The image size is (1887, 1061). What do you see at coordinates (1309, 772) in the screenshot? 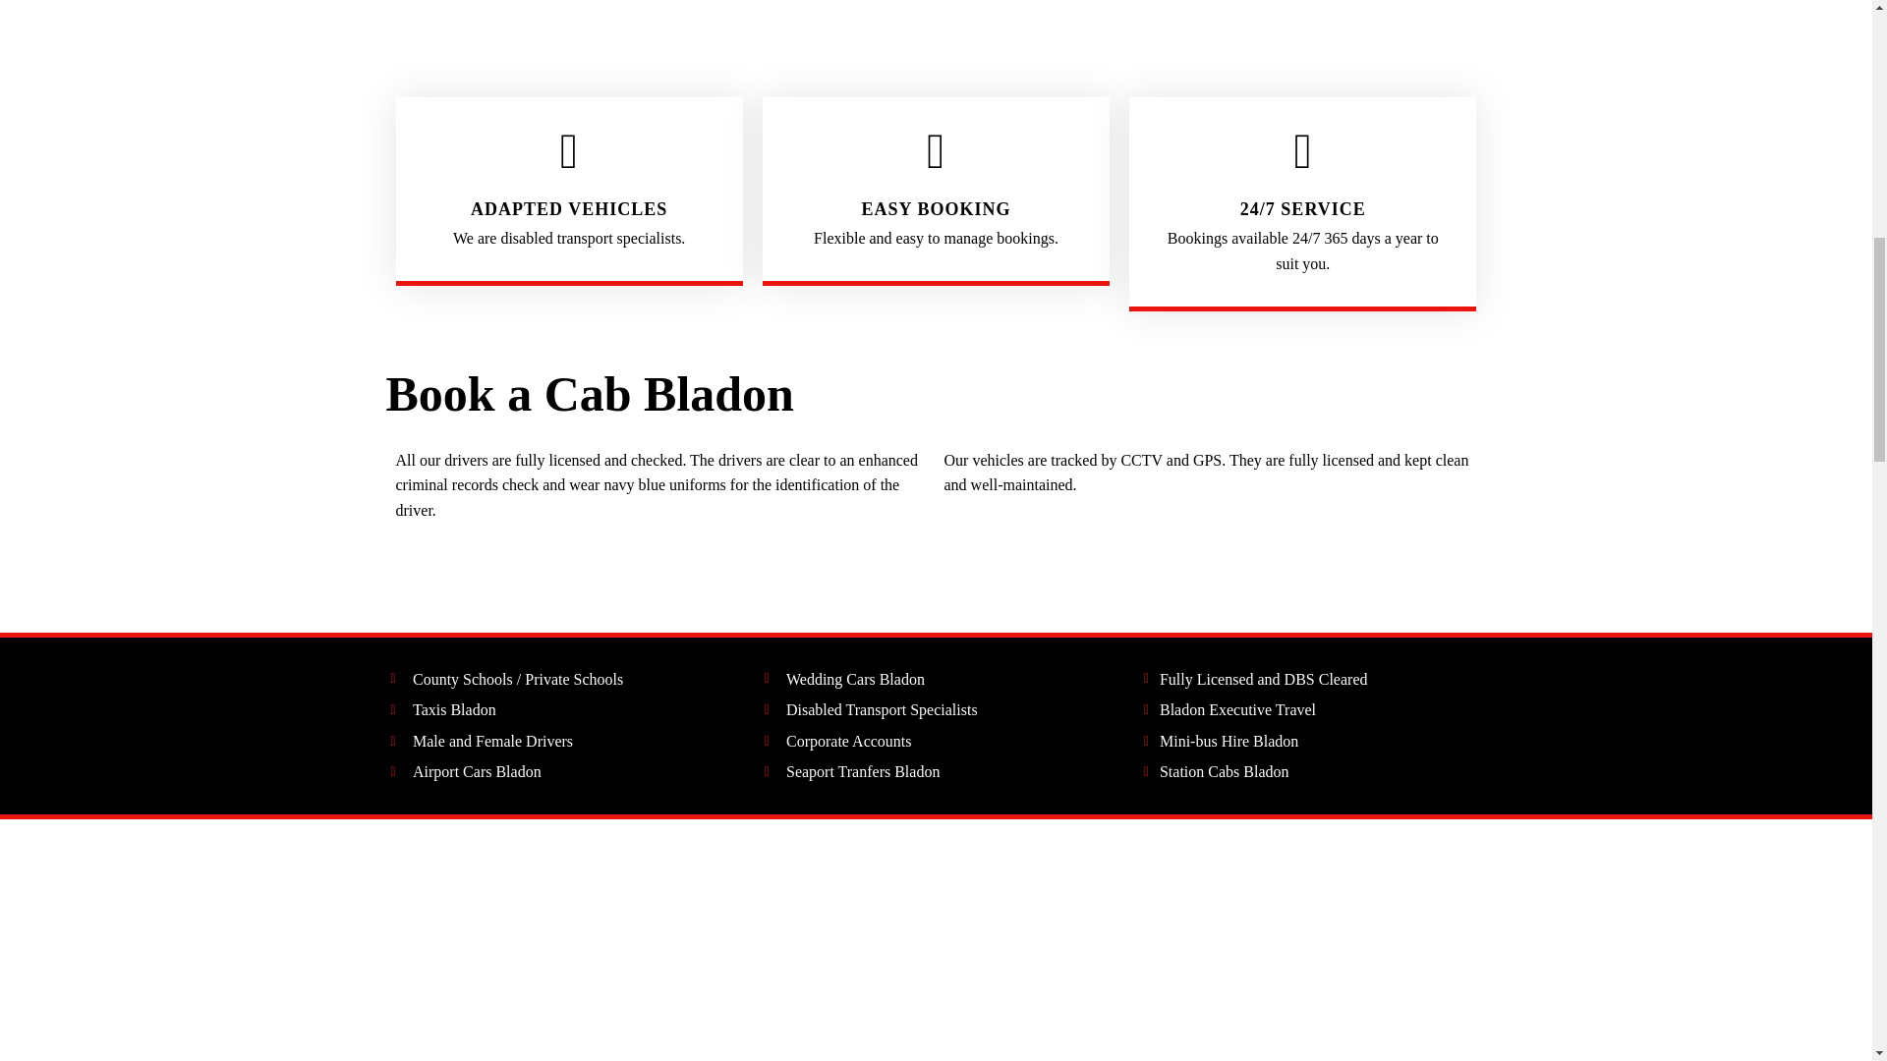
I see `Station Cabs Bladon` at bounding box center [1309, 772].